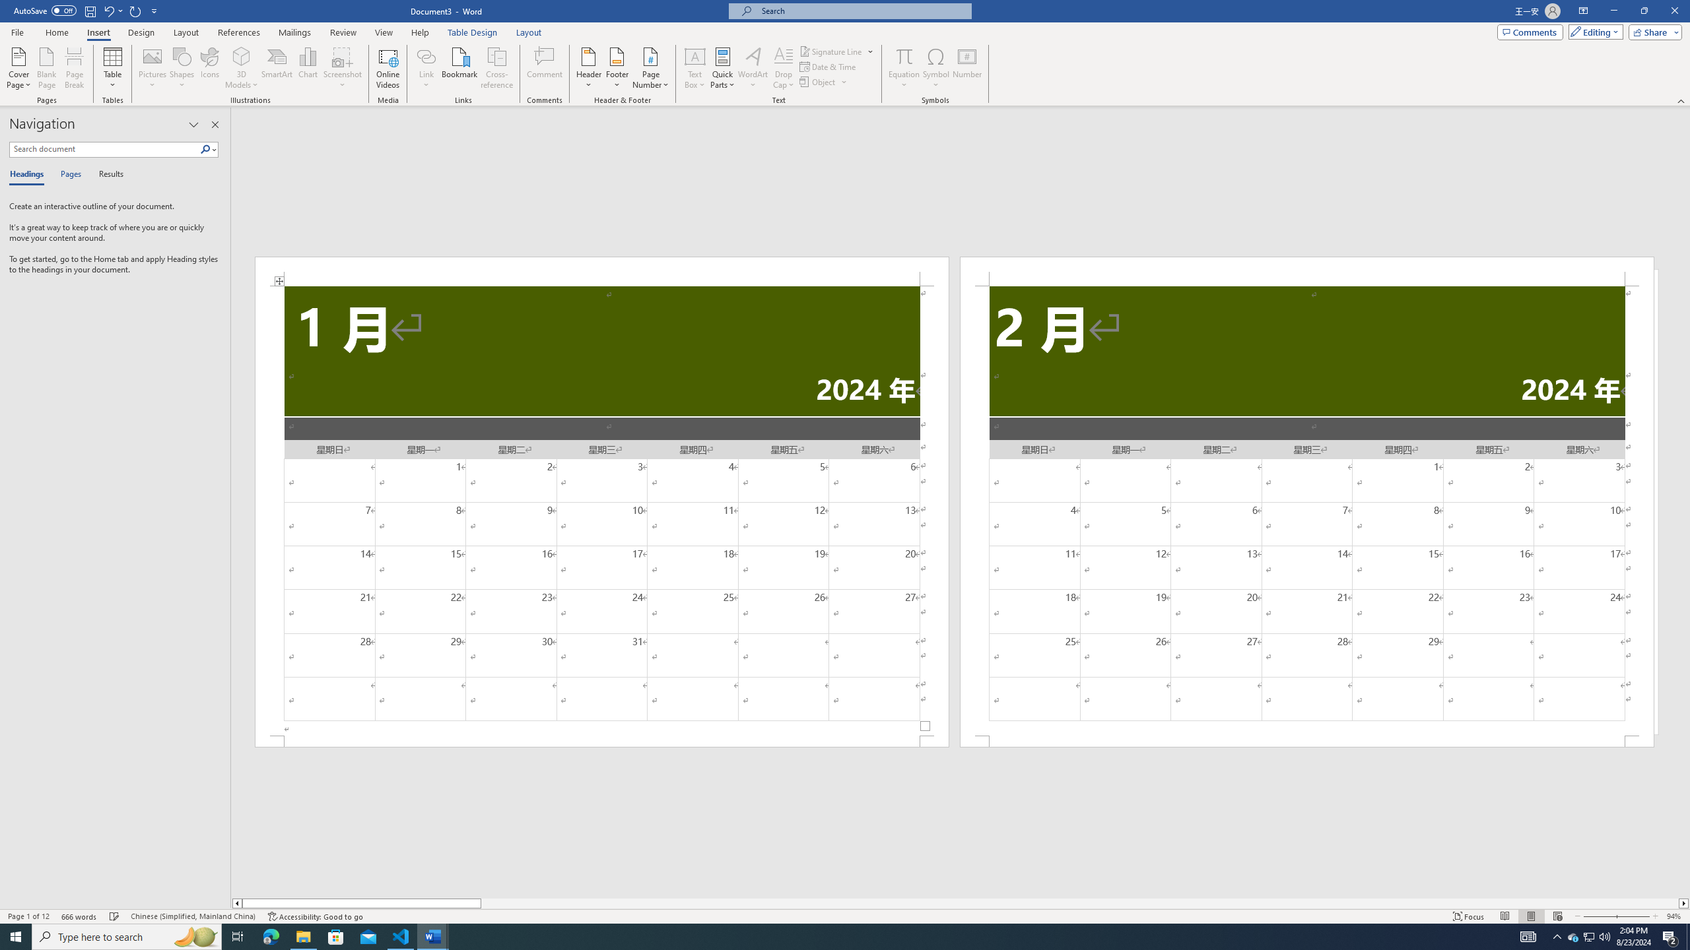 Image resolution: width=1690 pixels, height=950 pixels. I want to click on File Tab, so click(17, 32).